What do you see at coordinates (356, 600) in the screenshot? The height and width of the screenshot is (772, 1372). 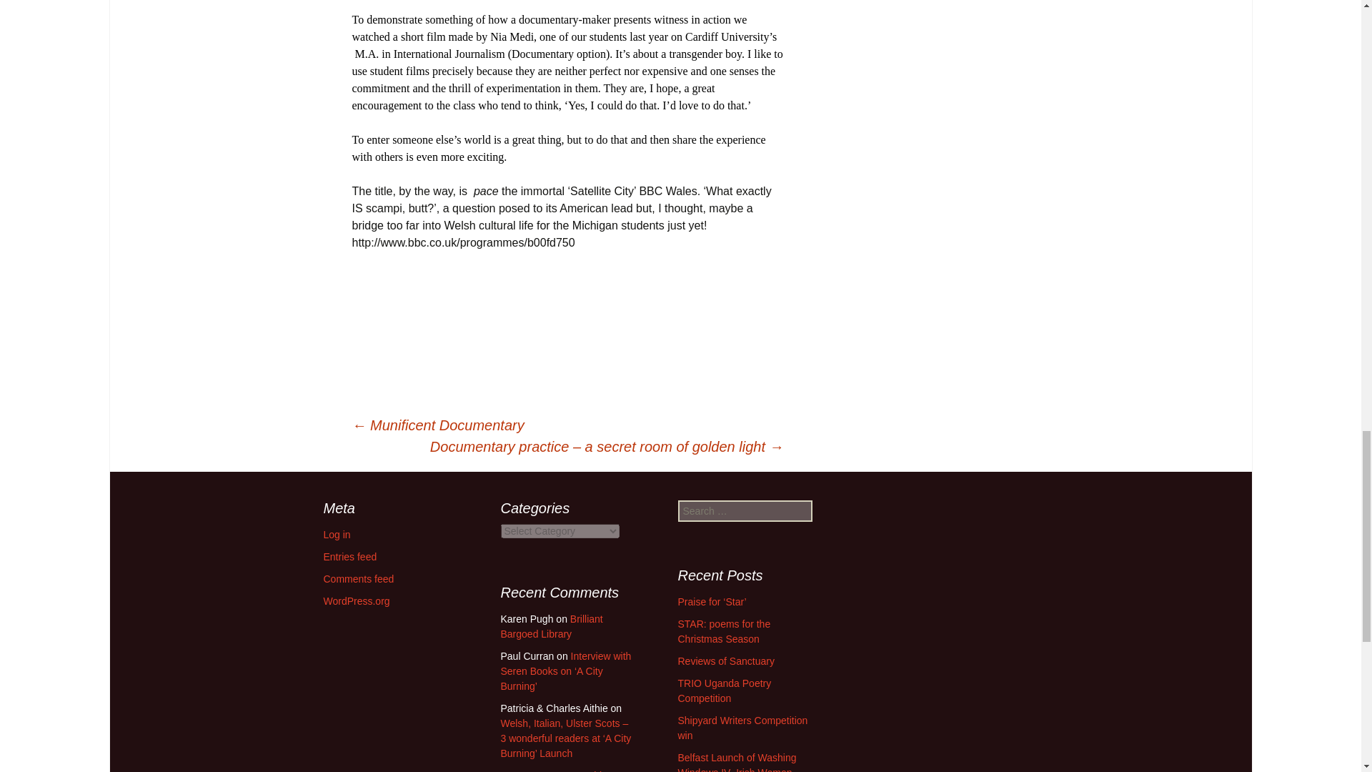 I see `WordPress.org` at bounding box center [356, 600].